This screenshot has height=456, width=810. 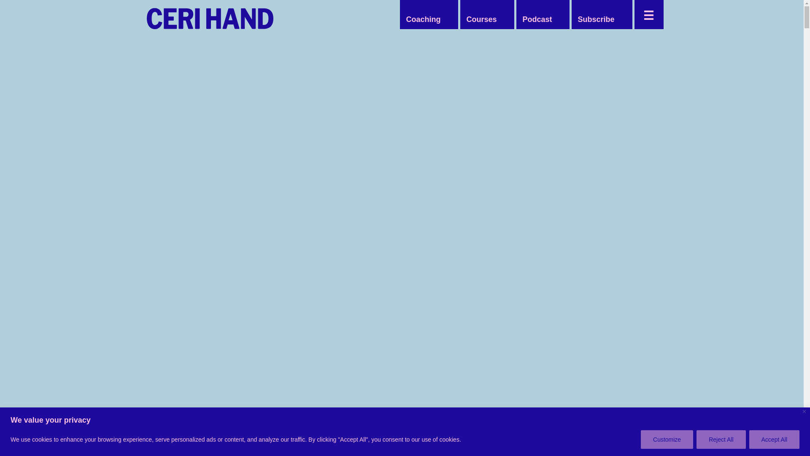 What do you see at coordinates (481, 19) in the screenshot?
I see `Courses` at bounding box center [481, 19].